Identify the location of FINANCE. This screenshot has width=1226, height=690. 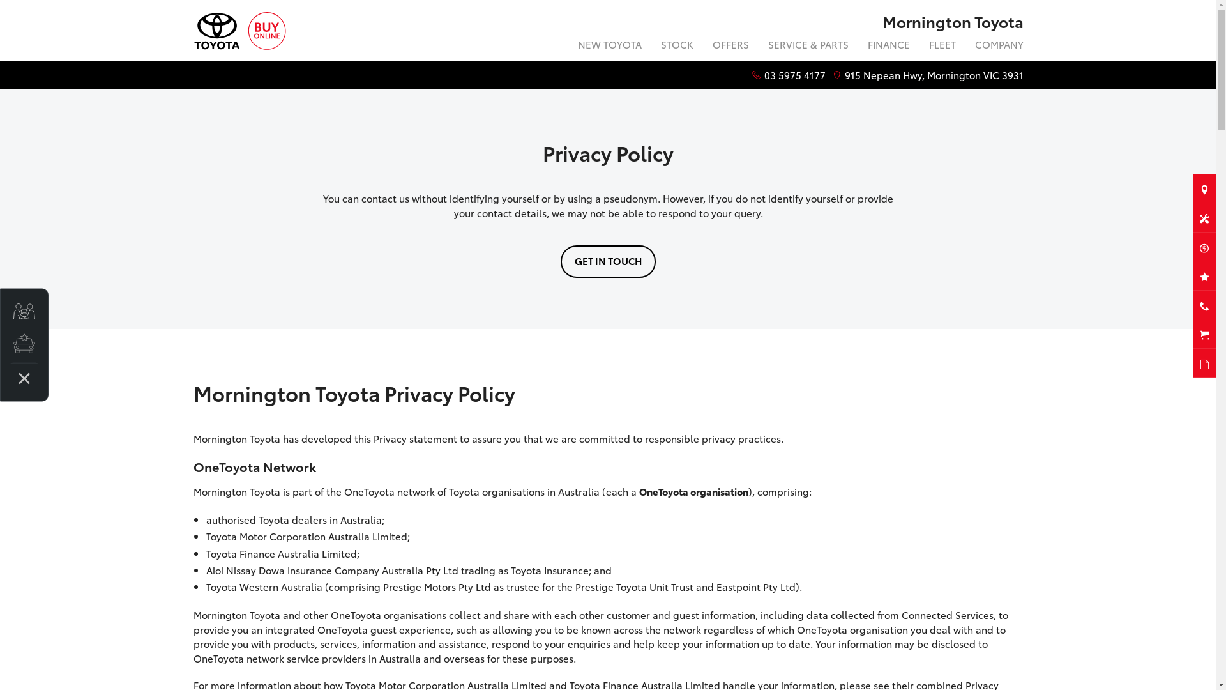
(889, 46).